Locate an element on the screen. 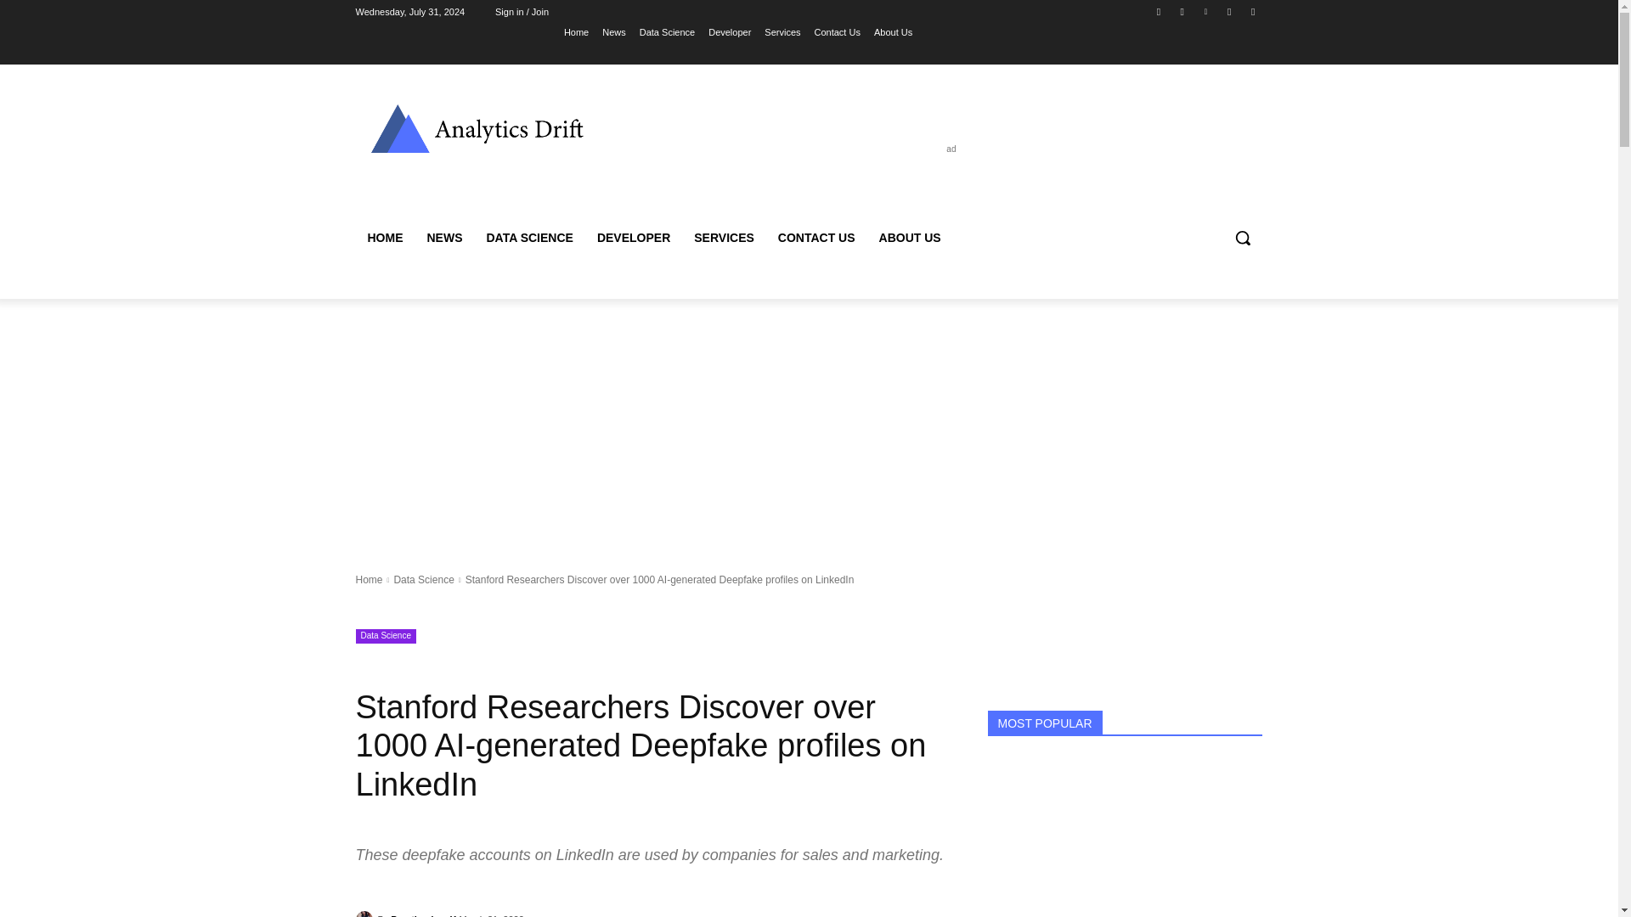 This screenshot has height=917, width=1631. Home is located at coordinates (576, 31).